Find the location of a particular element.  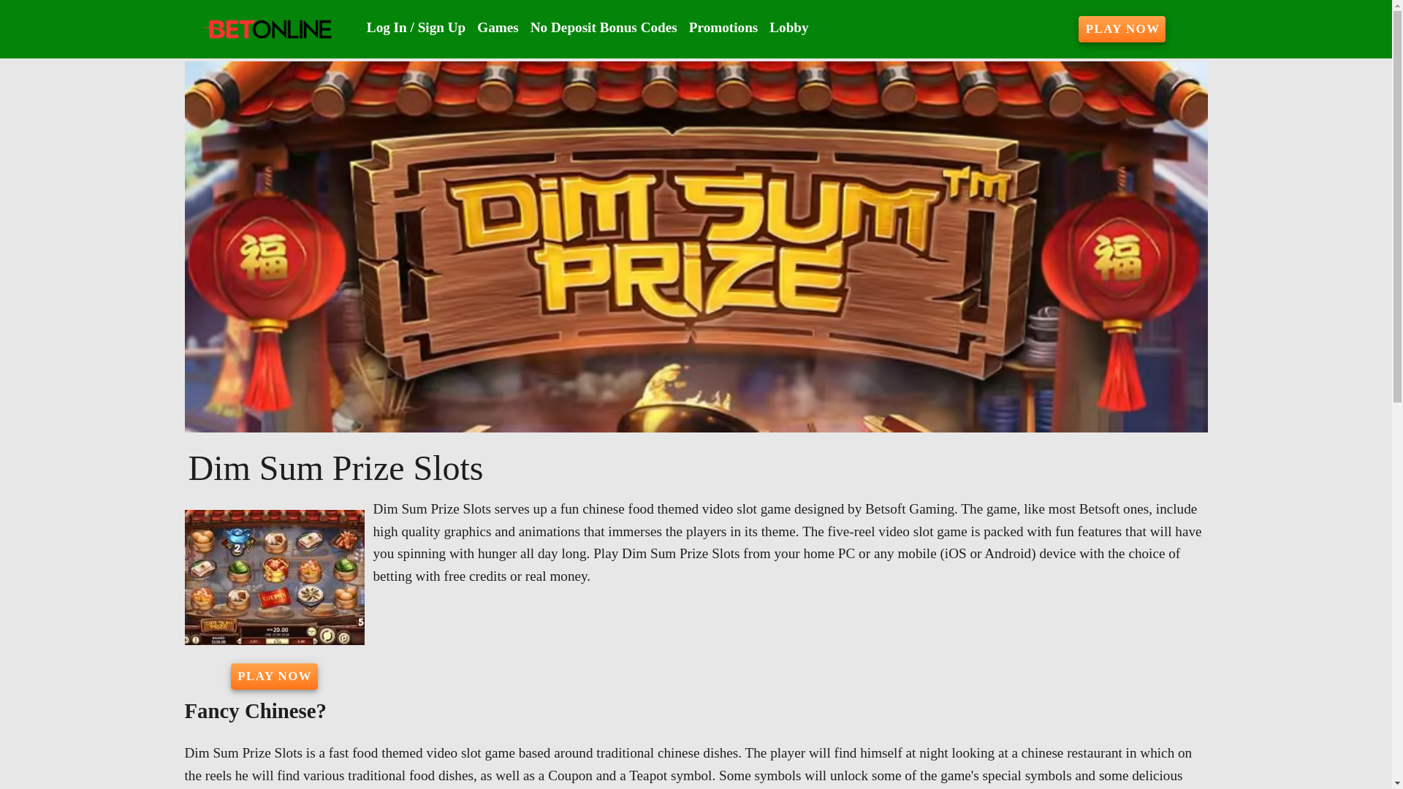

No Deposit Bonus Codes is located at coordinates (604, 28).